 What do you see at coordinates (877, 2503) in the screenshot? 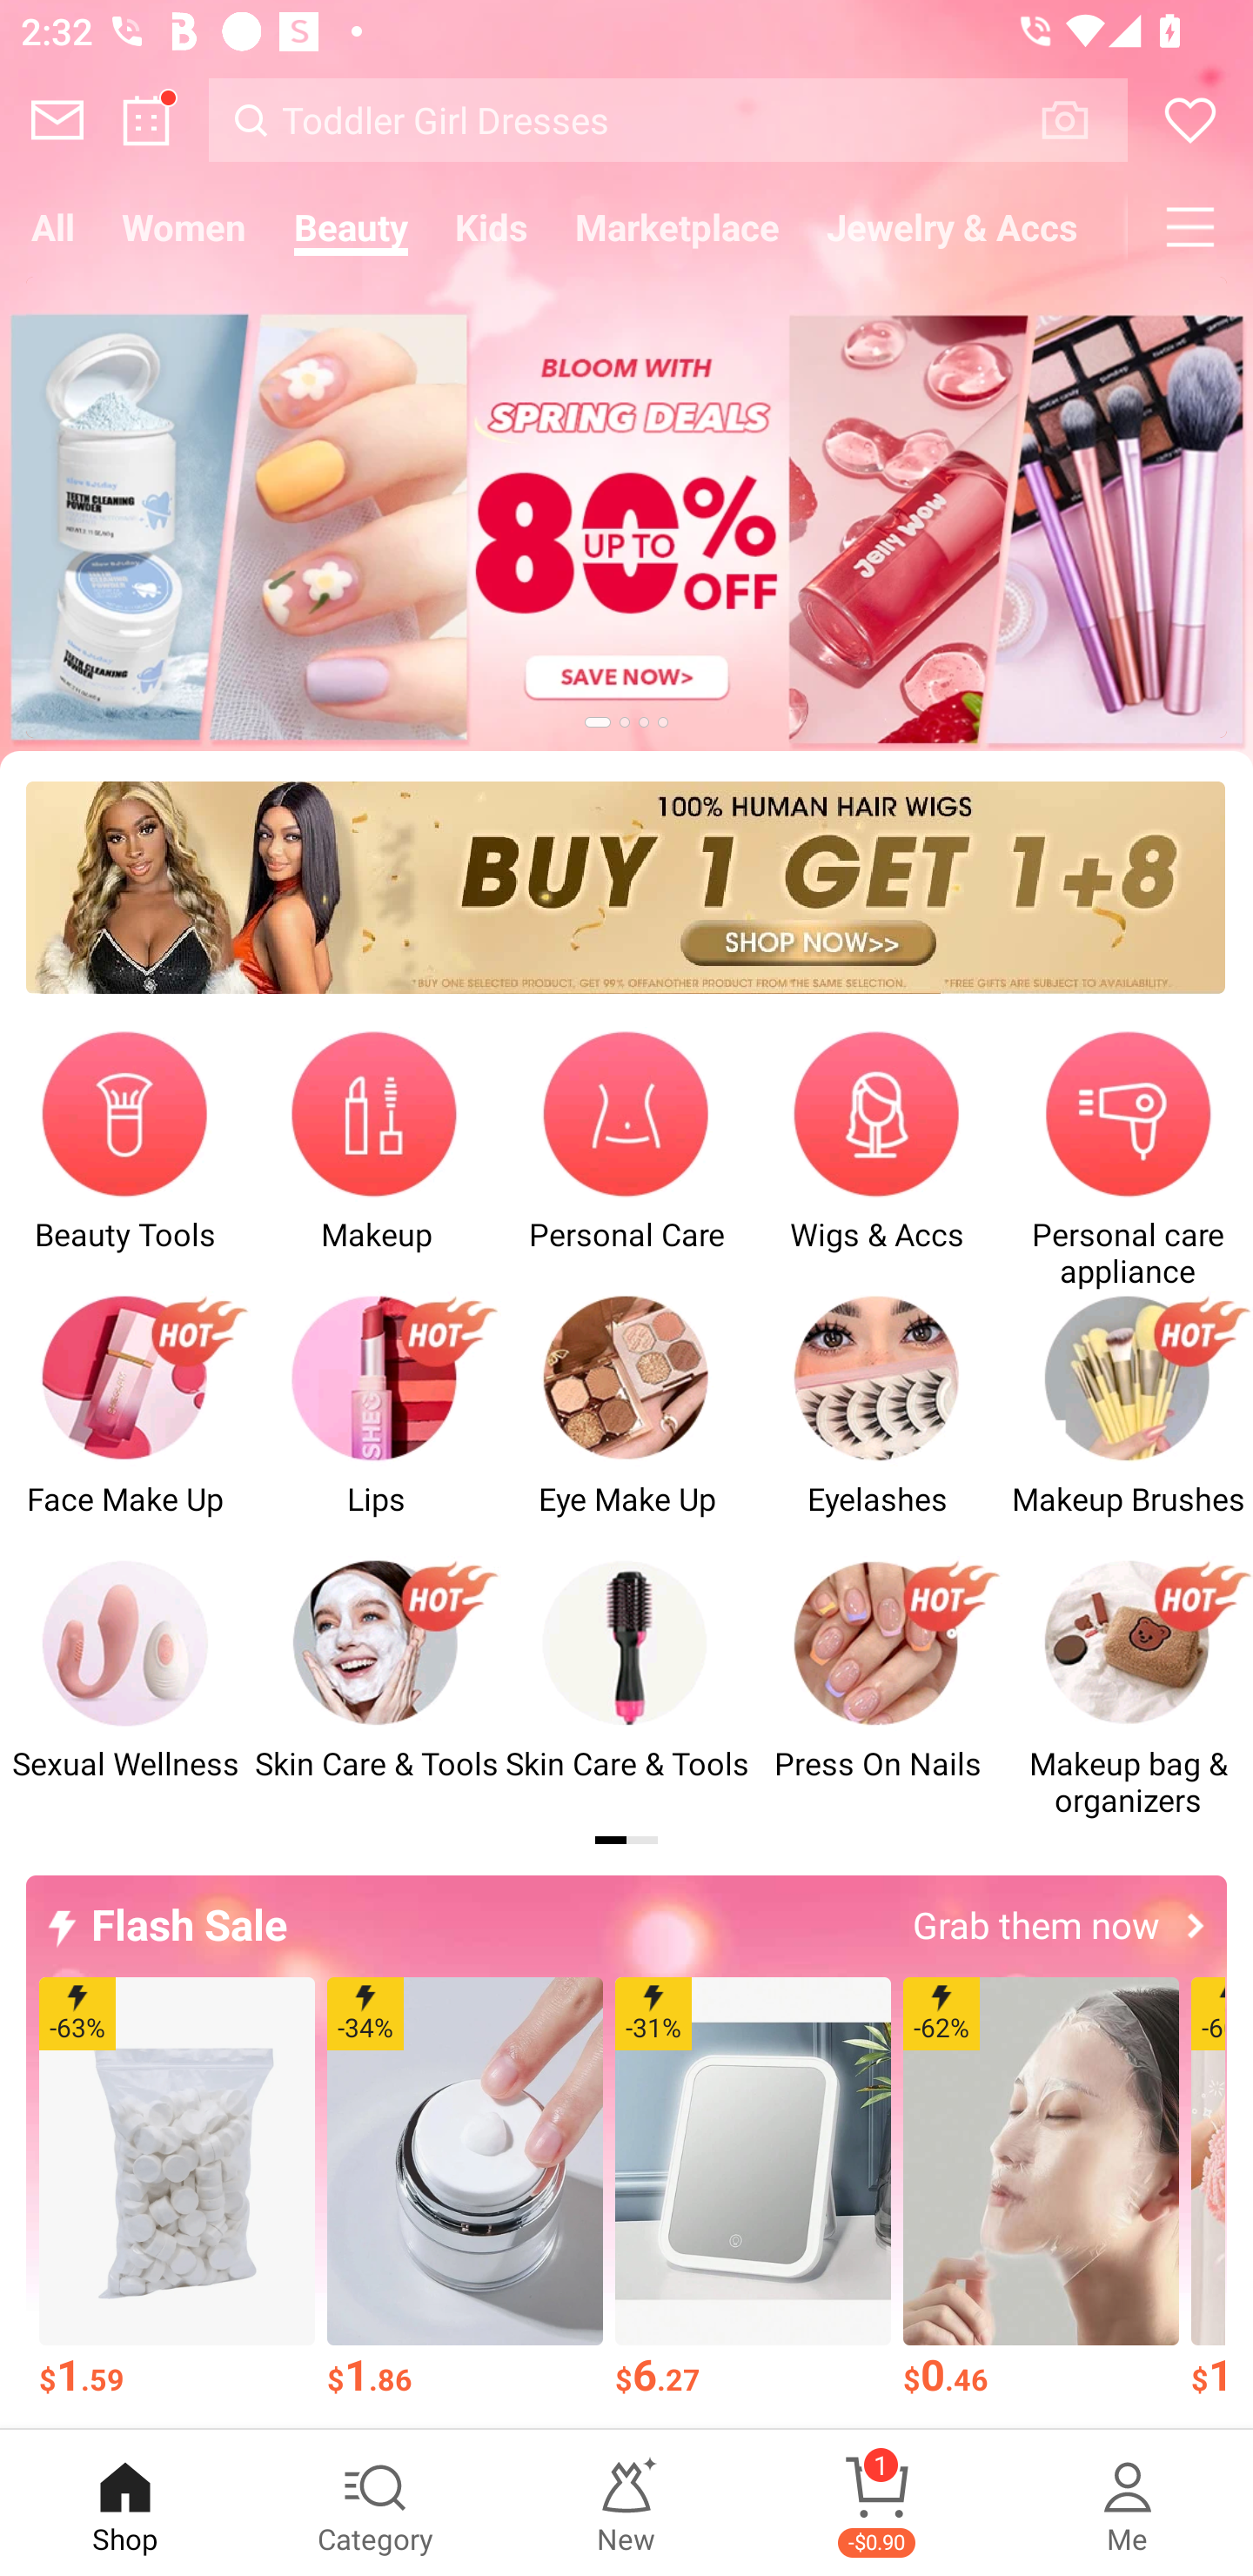
I see `Cart 1 -$0.90` at bounding box center [877, 2503].